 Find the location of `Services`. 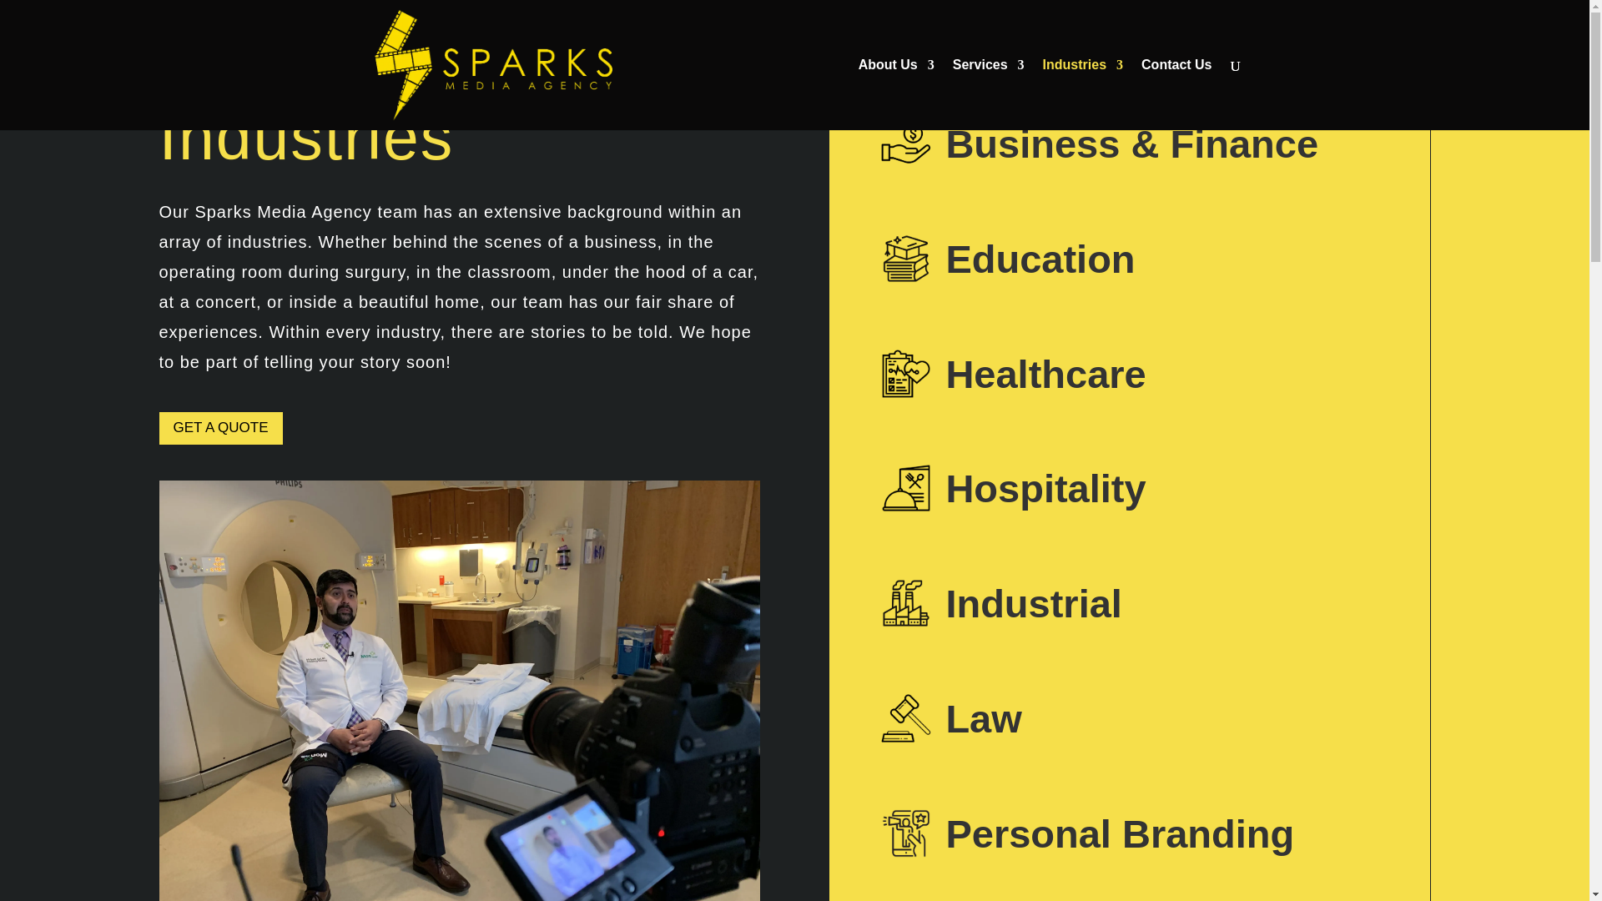

Services is located at coordinates (989, 94).